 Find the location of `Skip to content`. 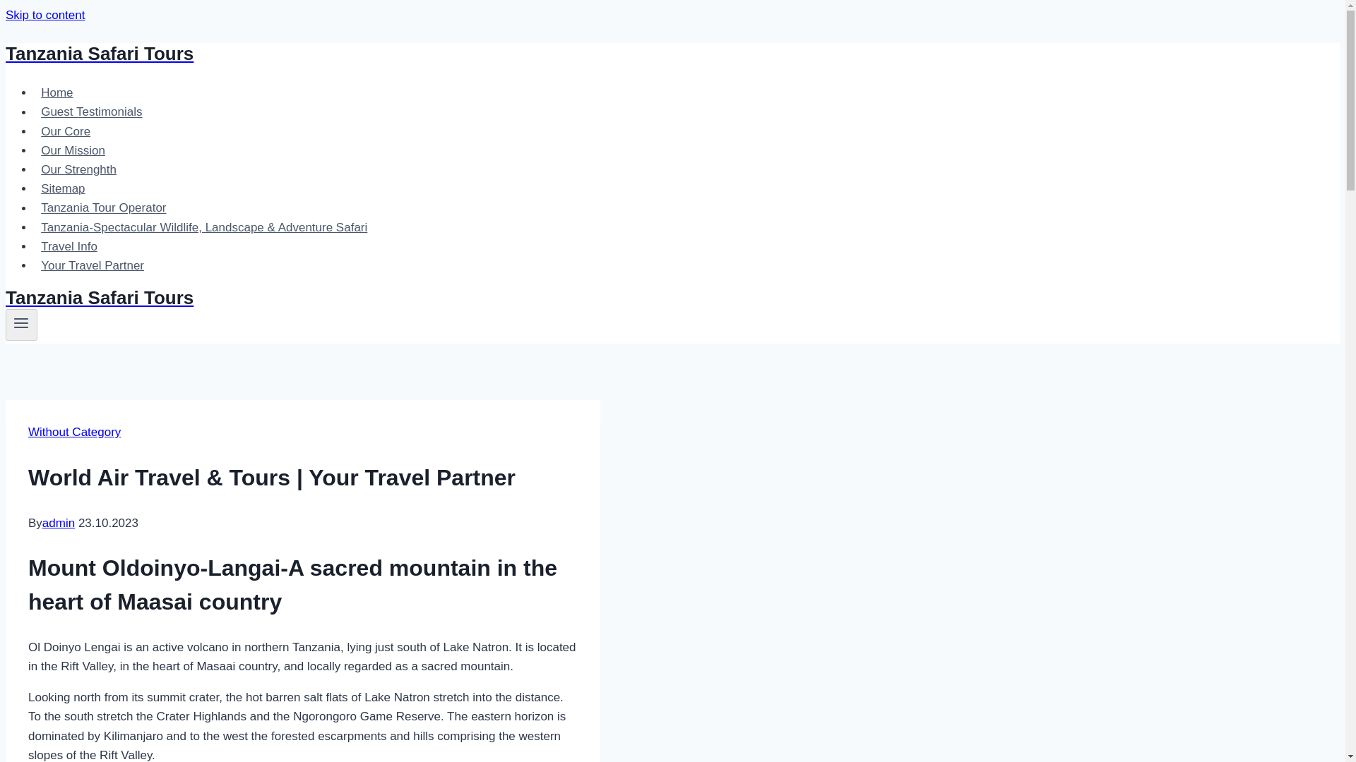

Skip to content is located at coordinates (44, 15).